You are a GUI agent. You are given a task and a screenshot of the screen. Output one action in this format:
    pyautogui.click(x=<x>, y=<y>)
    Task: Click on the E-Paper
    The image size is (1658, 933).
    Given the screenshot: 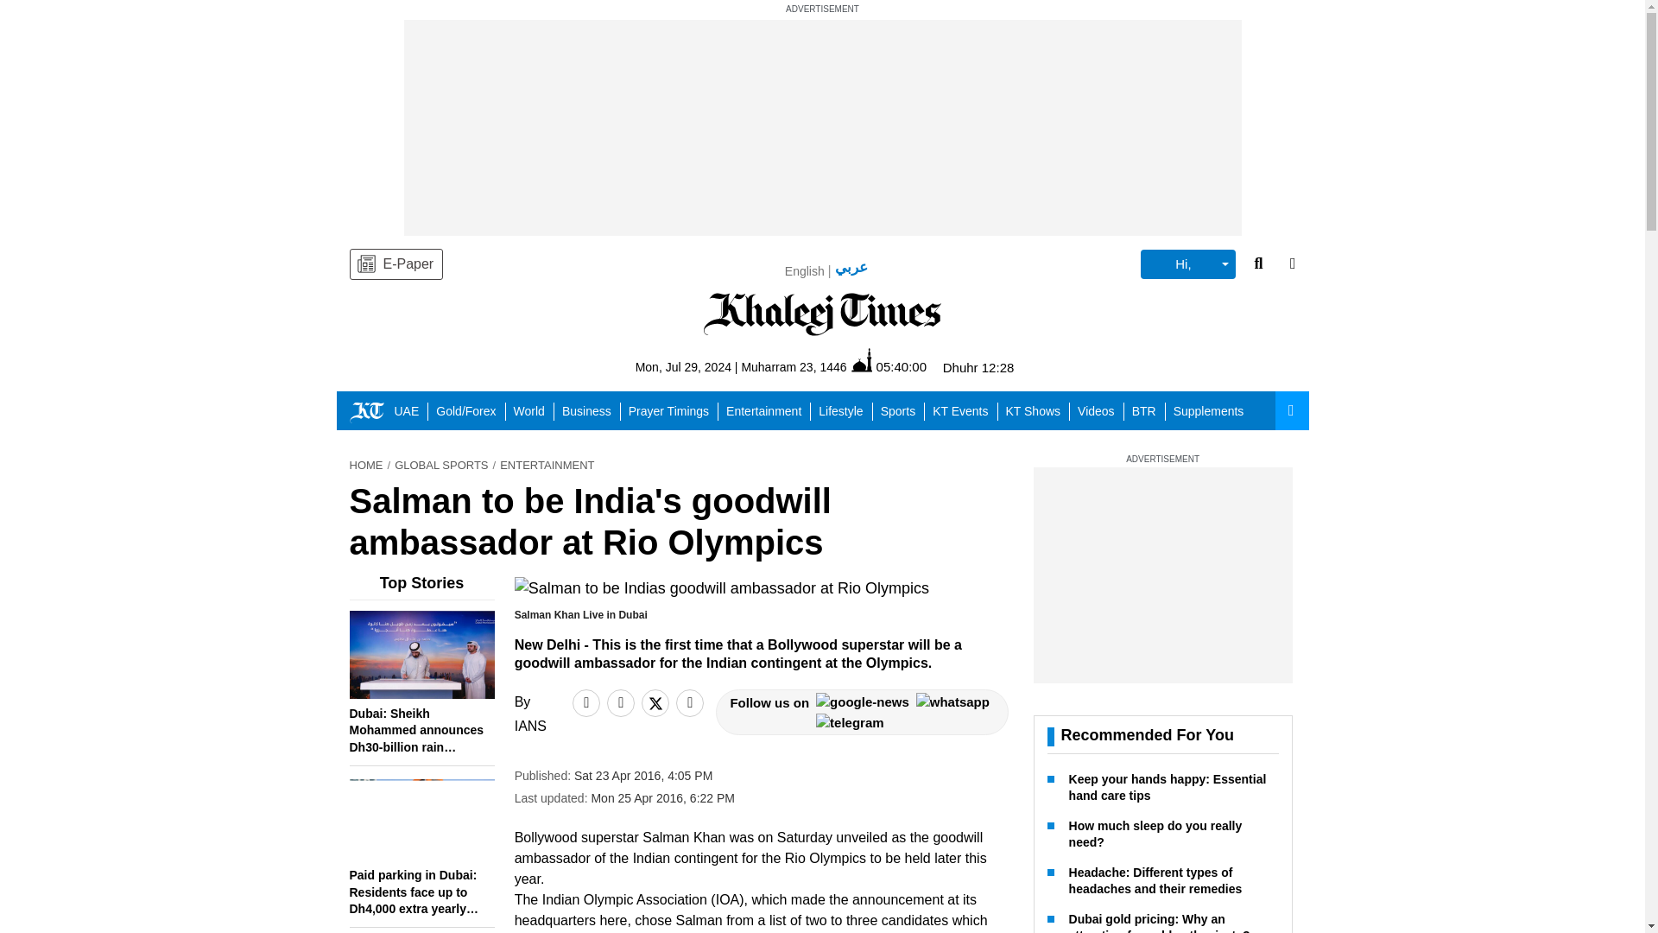 What is the action you would take?
    pyautogui.click(x=396, y=264)
    